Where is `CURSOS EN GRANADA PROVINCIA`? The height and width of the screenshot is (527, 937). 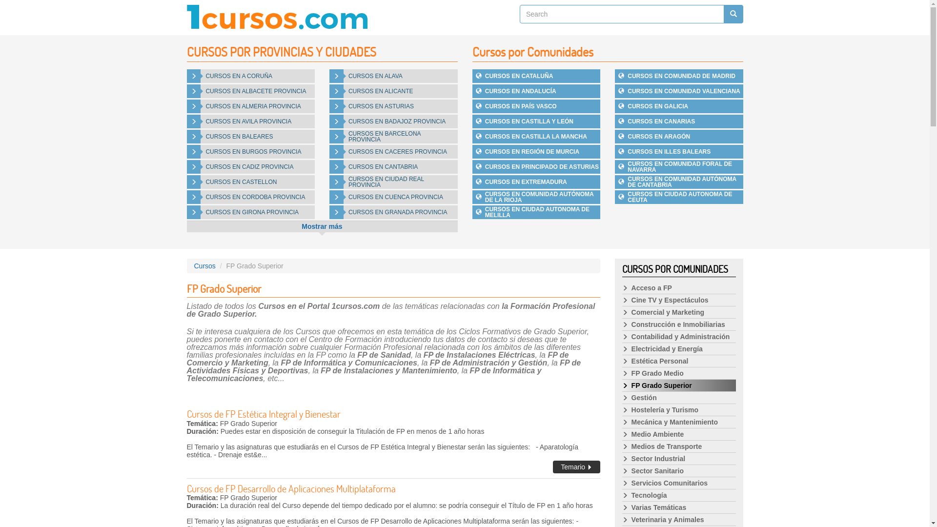
CURSOS EN GRANADA PROVINCIA is located at coordinates (393, 212).